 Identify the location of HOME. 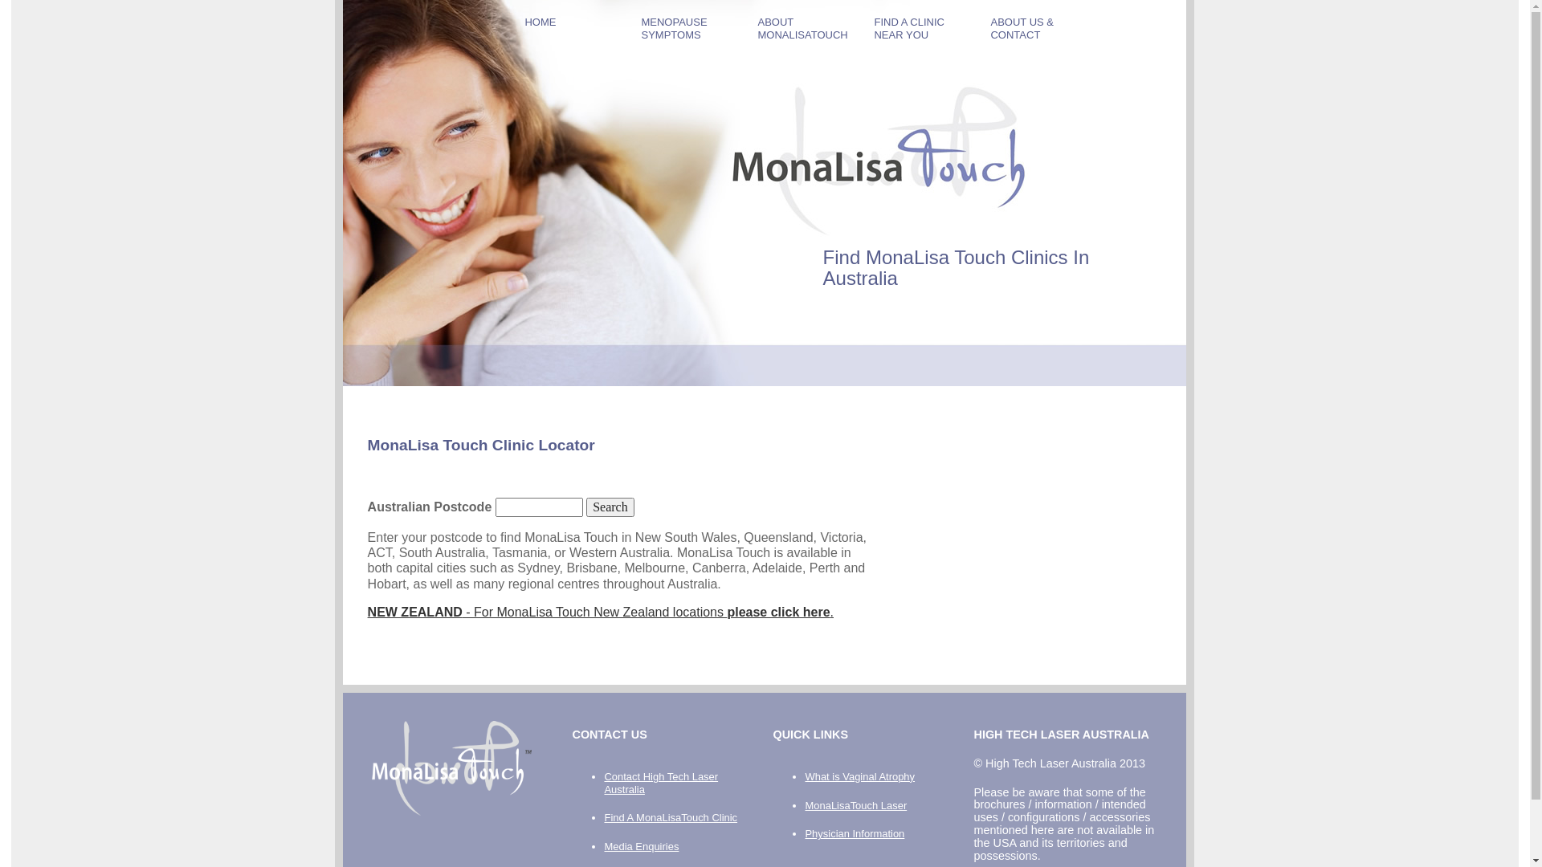
(567, 21).